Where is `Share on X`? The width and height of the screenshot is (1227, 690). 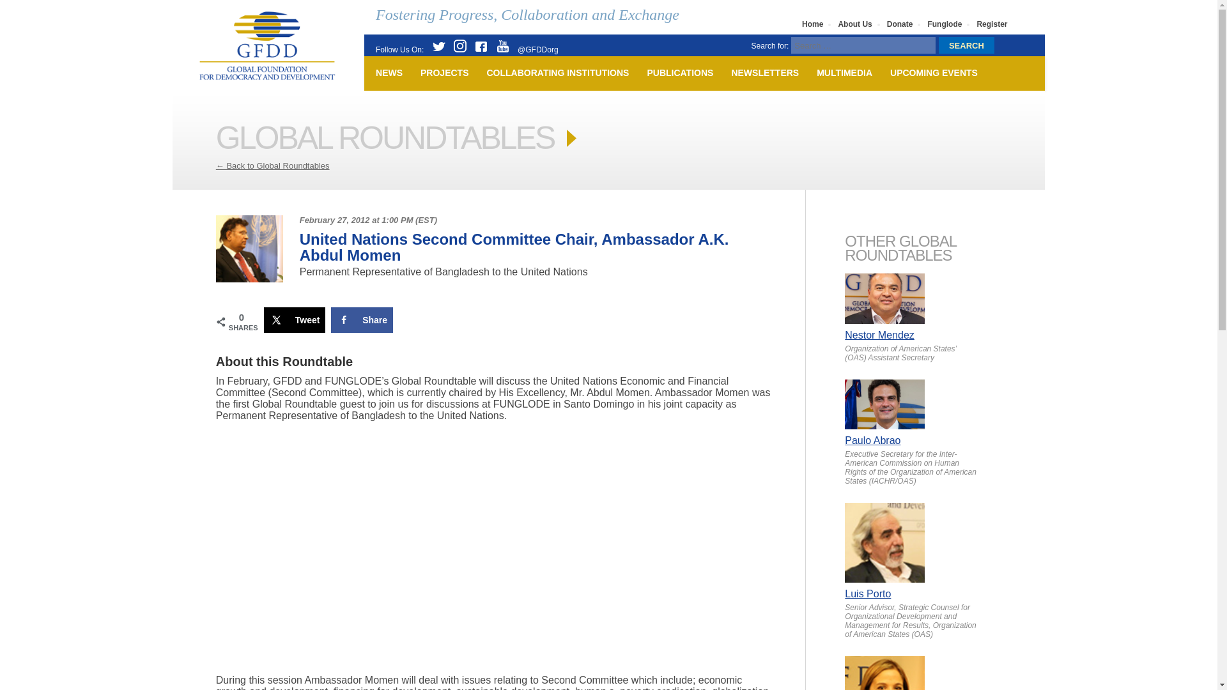 Share on X is located at coordinates (295, 319).